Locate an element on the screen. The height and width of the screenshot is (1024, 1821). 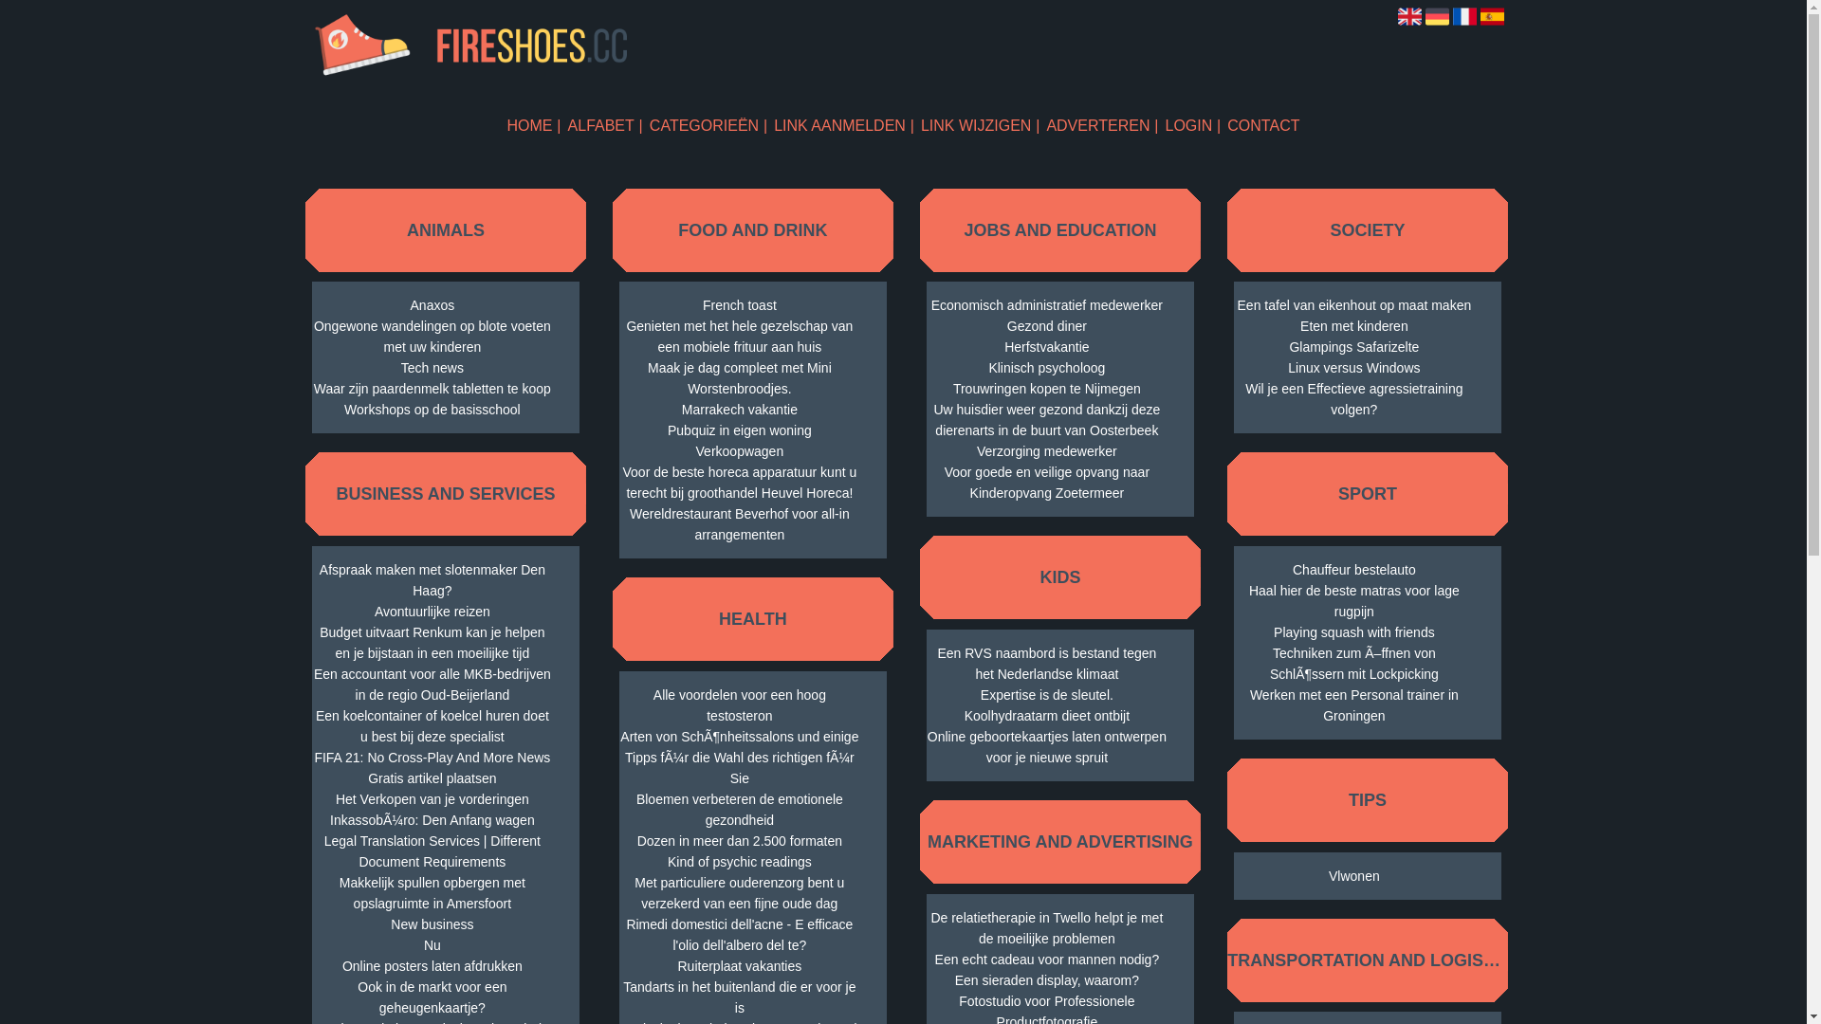
Pubquiz in eigen woning is located at coordinates (740, 430).